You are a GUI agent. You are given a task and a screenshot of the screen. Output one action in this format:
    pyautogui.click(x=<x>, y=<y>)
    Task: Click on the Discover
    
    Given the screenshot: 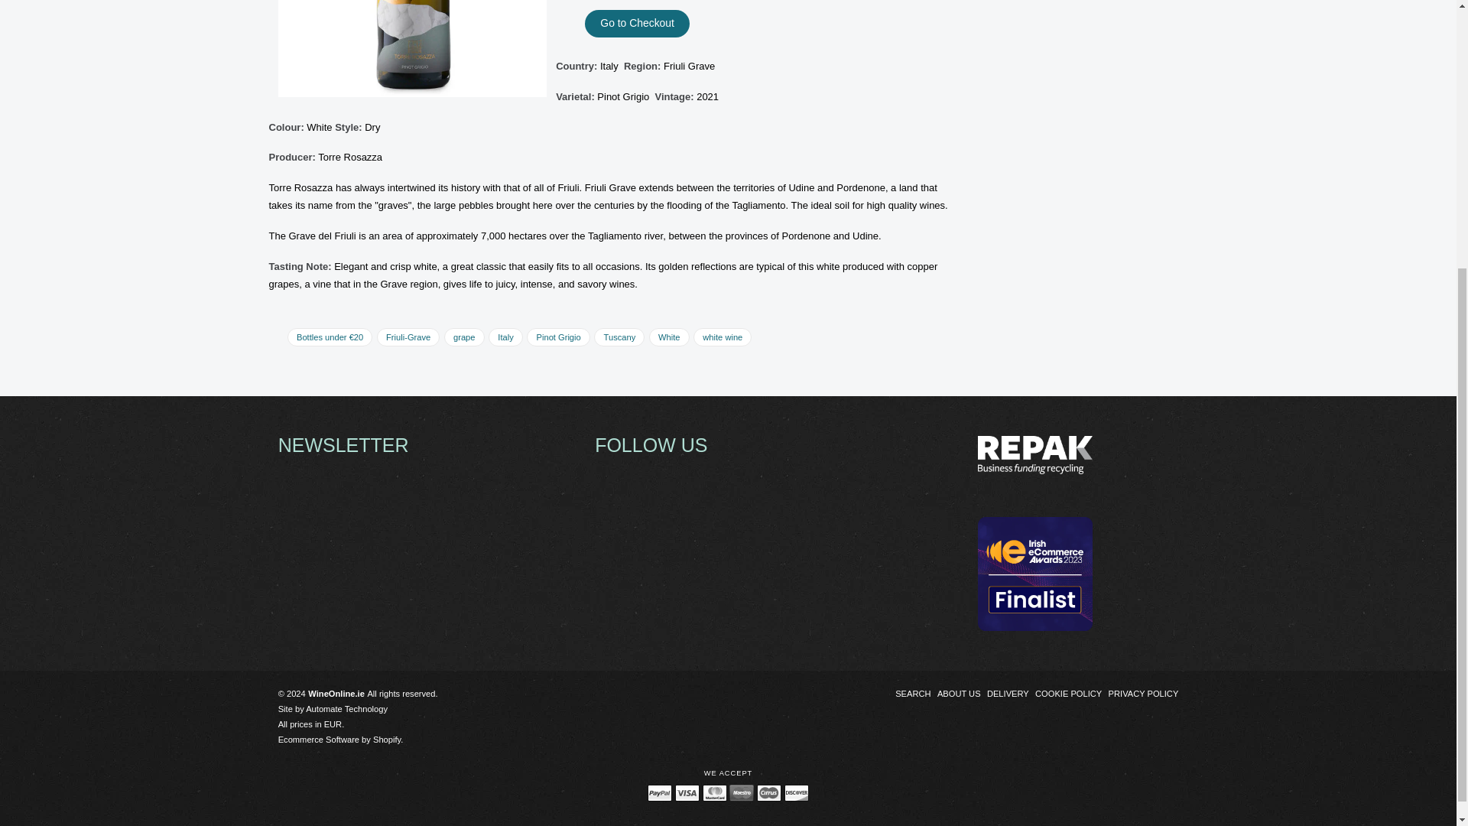 What is the action you would take?
    pyautogui.click(x=796, y=792)
    